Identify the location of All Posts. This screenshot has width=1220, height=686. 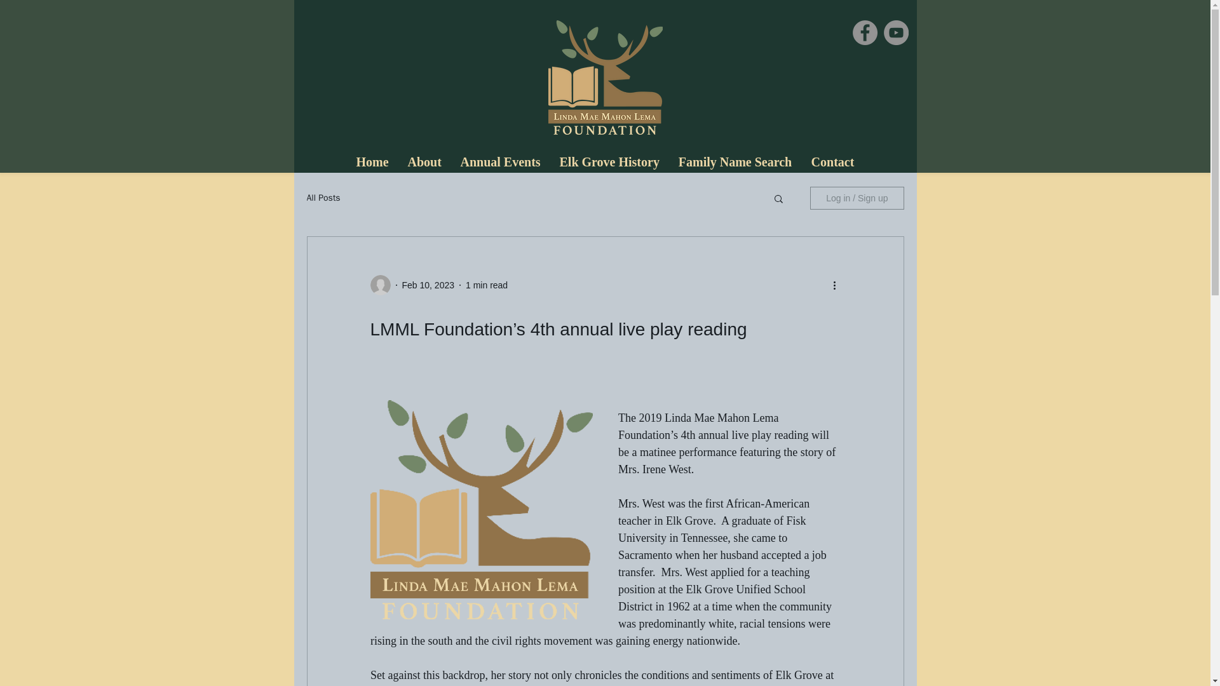
(323, 198).